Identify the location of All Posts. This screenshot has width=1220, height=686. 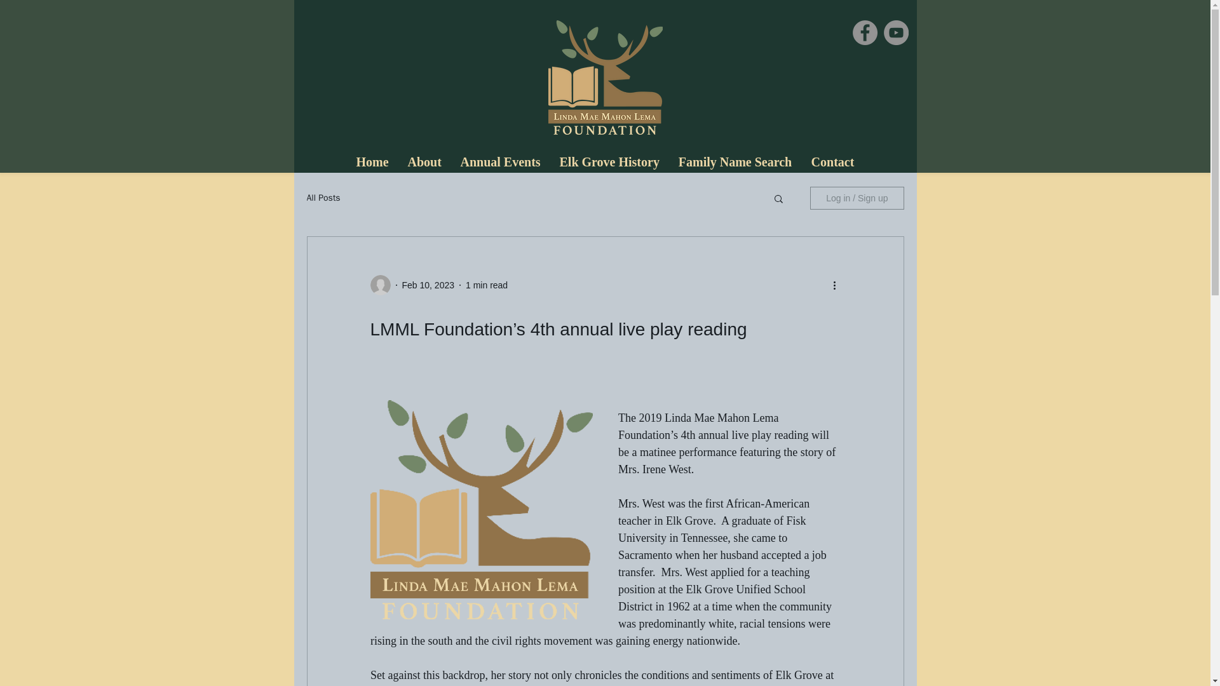
(323, 198).